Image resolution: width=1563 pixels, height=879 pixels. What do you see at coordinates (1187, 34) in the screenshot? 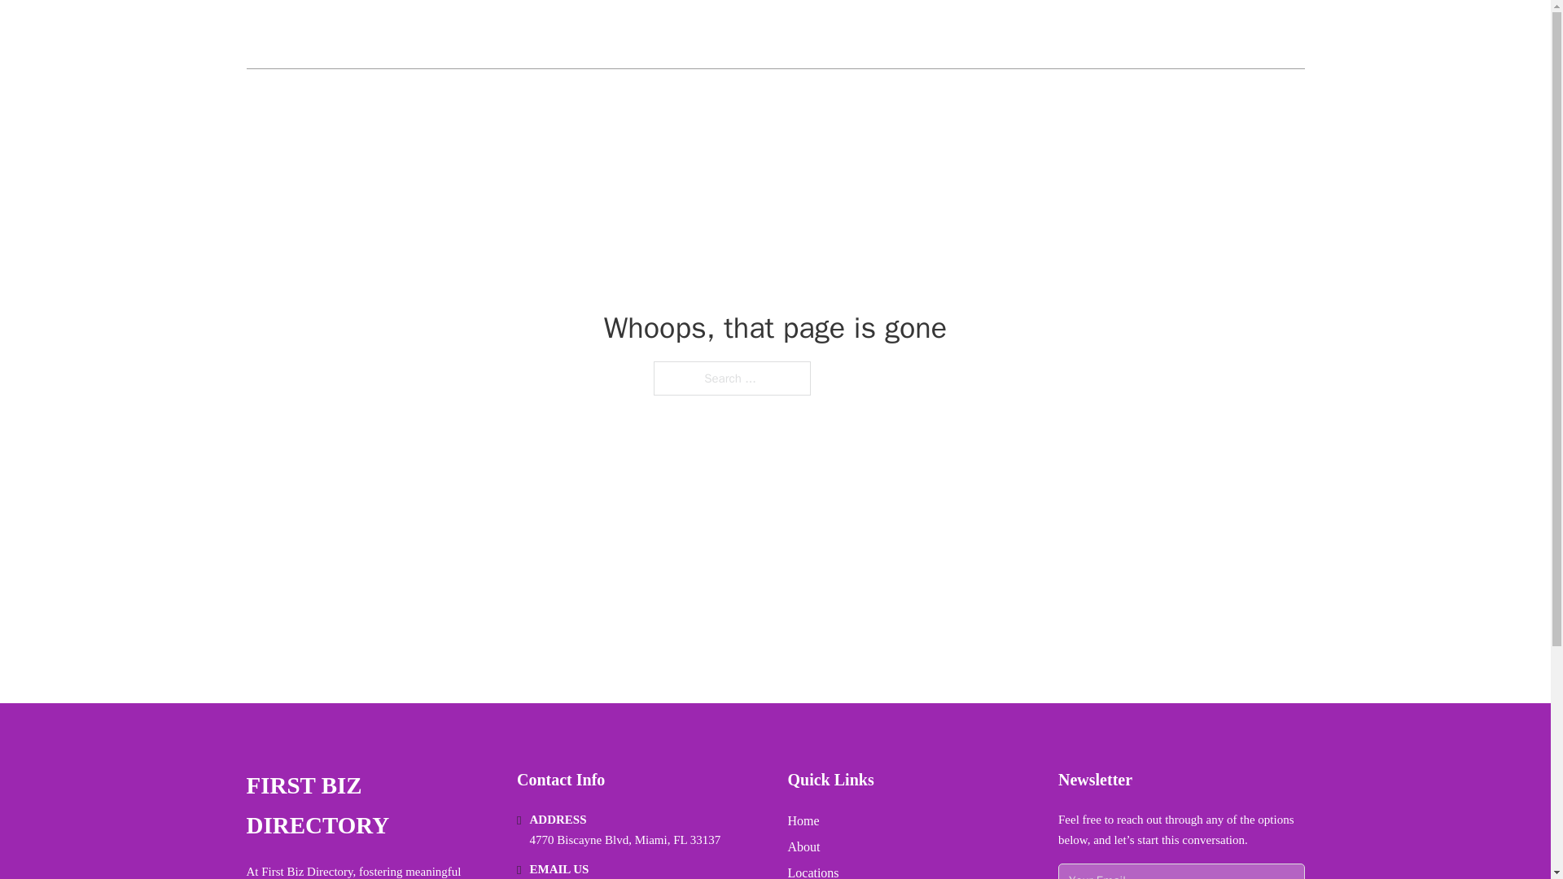
I see `LOCATIONS` at bounding box center [1187, 34].